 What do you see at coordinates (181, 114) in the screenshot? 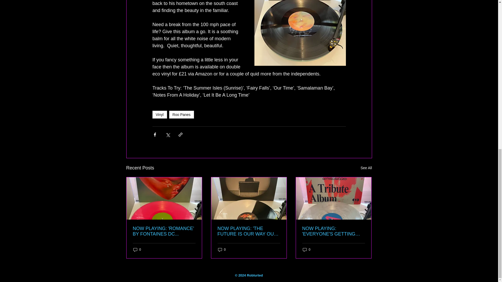
I see `Roo Panes` at bounding box center [181, 114].